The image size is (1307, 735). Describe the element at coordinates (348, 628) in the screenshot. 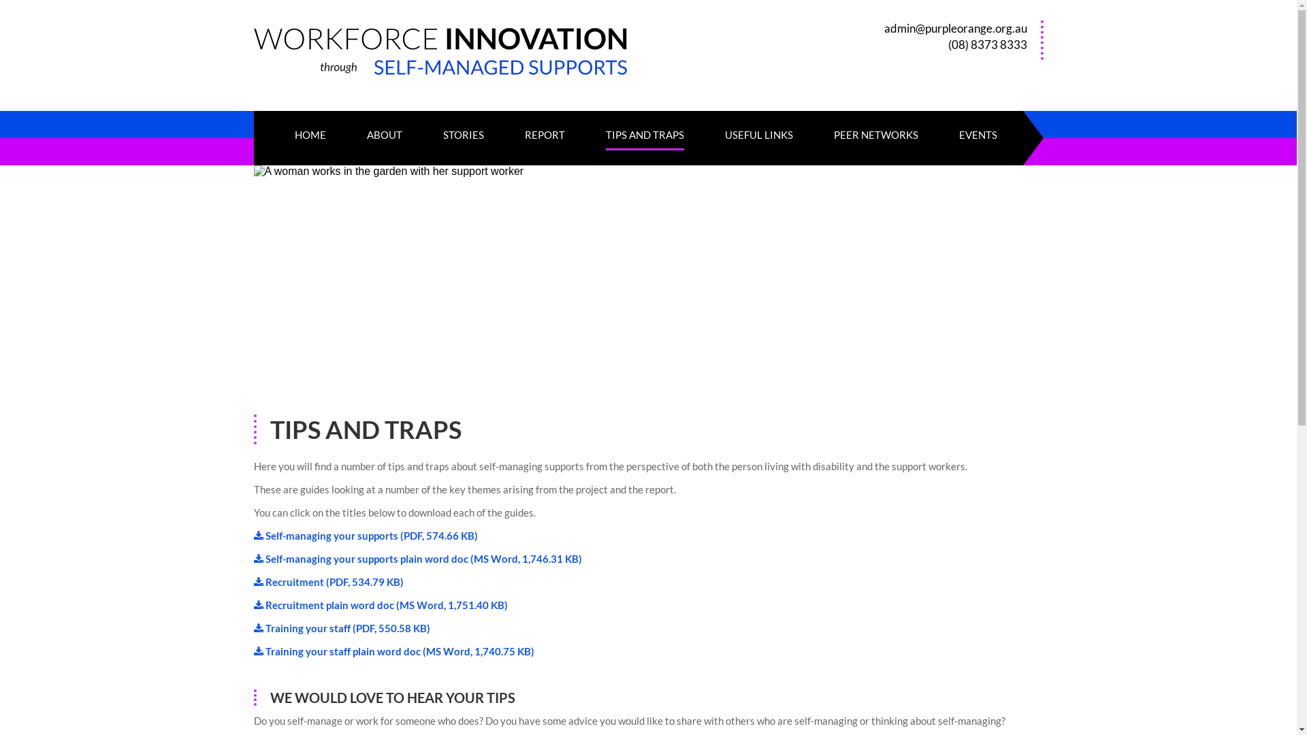

I see `Training your staff (PDF, 550.58 KB)` at that location.